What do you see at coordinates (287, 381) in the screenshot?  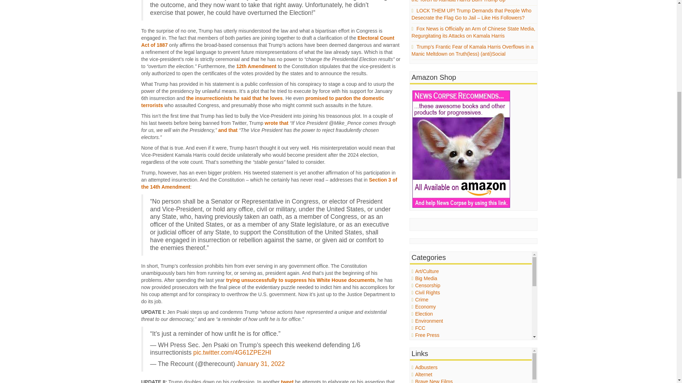 I see `tweet` at bounding box center [287, 381].